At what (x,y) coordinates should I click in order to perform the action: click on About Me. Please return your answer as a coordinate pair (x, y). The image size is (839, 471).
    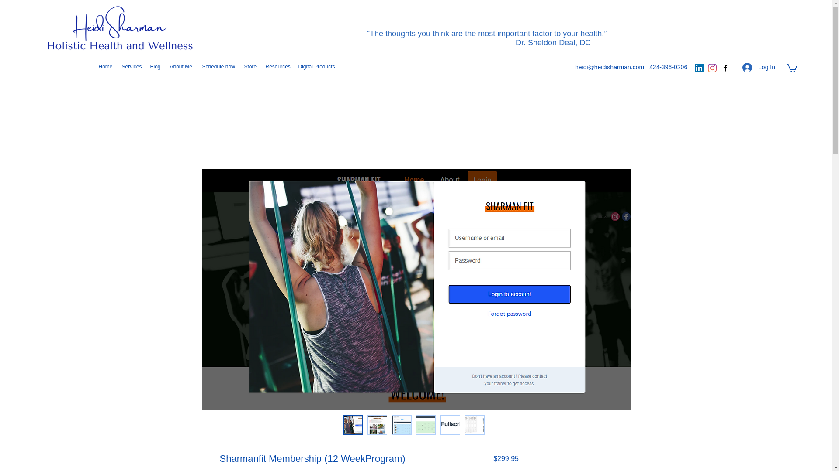
    Looking at the image, I should click on (181, 67).